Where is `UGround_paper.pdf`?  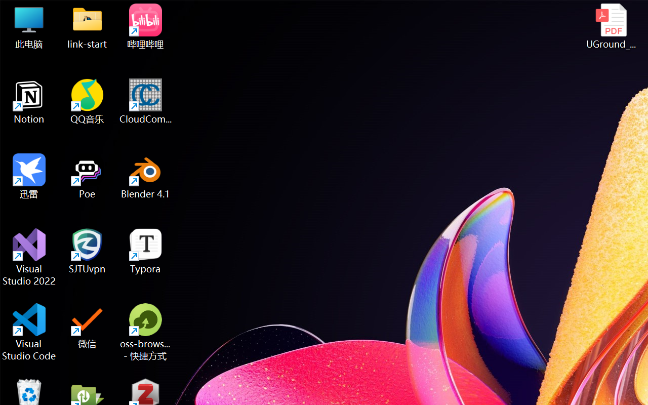 UGround_paper.pdf is located at coordinates (611, 26).